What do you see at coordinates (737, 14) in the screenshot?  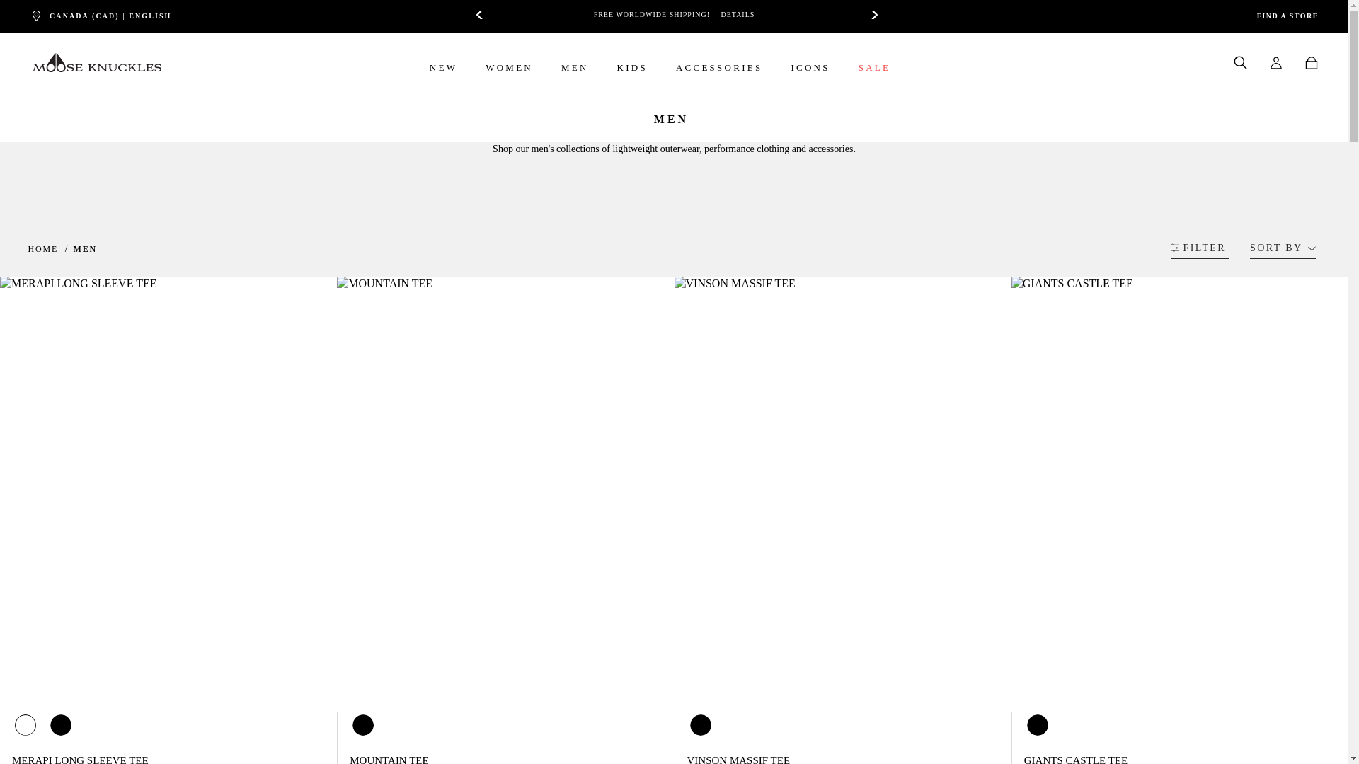 I see `DETAILS` at bounding box center [737, 14].